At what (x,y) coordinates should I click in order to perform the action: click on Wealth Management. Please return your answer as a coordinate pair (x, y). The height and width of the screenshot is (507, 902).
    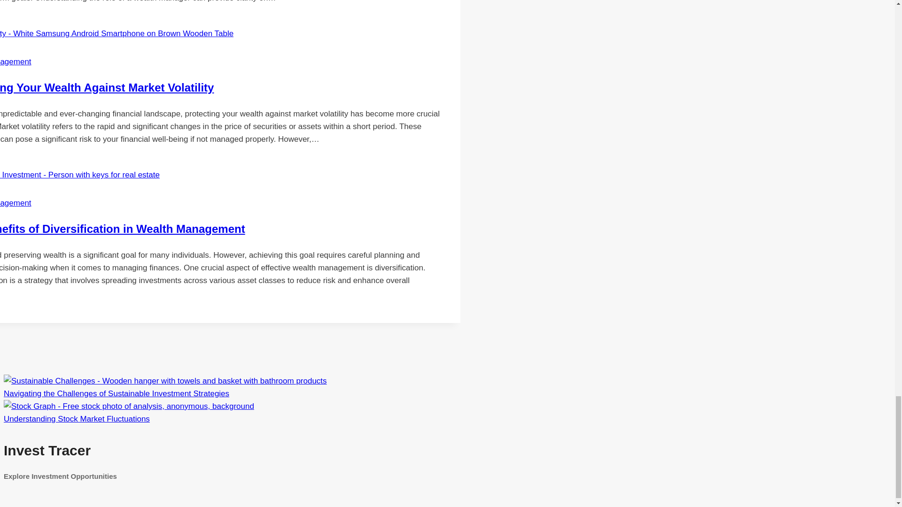
    Looking at the image, I should click on (16, 62).